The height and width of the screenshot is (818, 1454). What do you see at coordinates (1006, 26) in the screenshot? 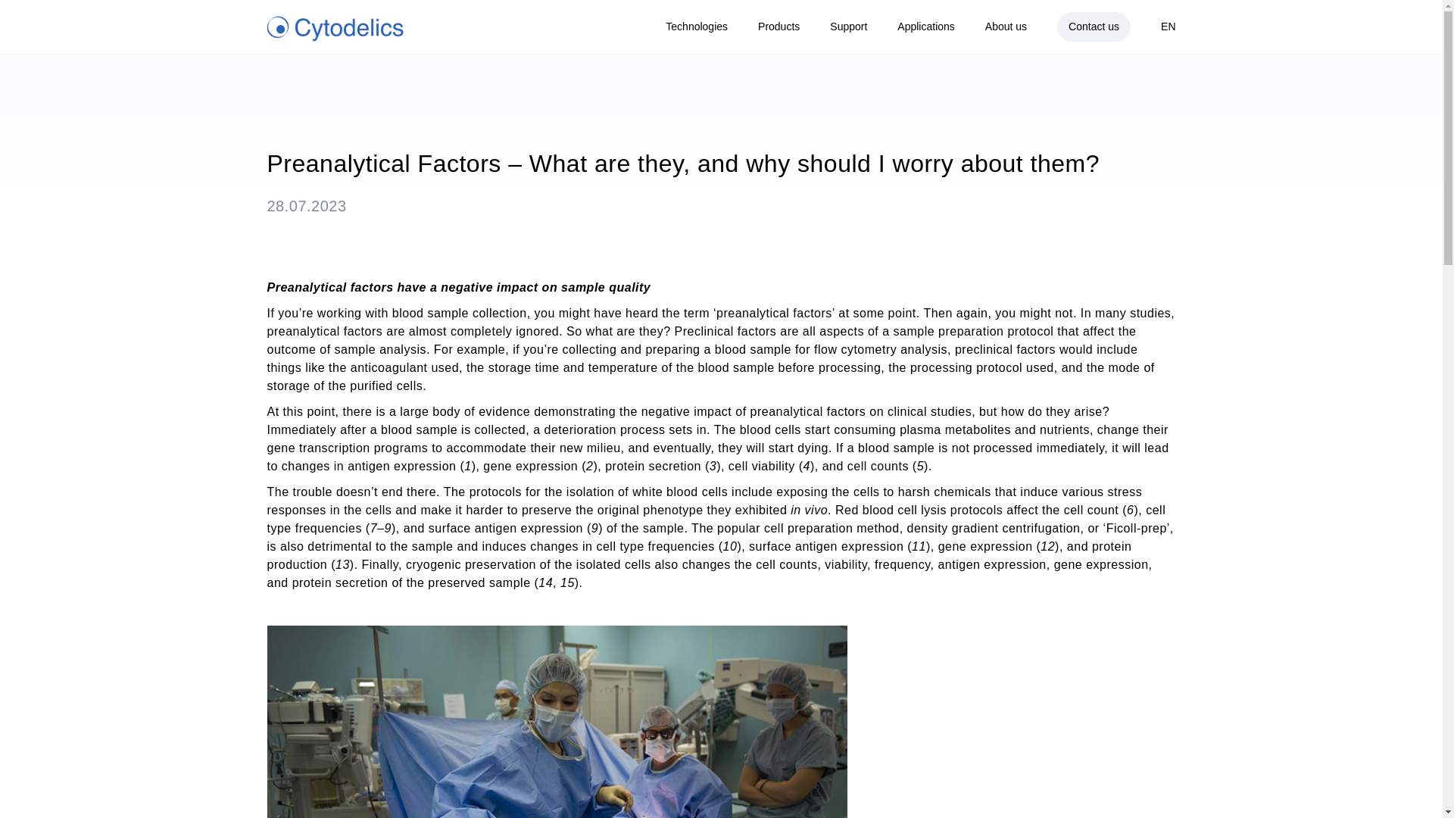
I see `About us` at bounding box center [1006, 26].